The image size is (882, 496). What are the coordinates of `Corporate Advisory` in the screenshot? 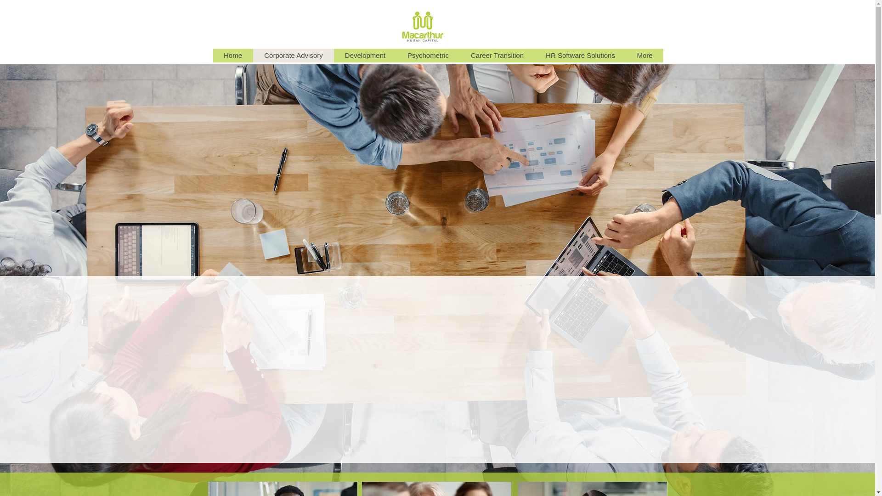 It's located at (293, 56).